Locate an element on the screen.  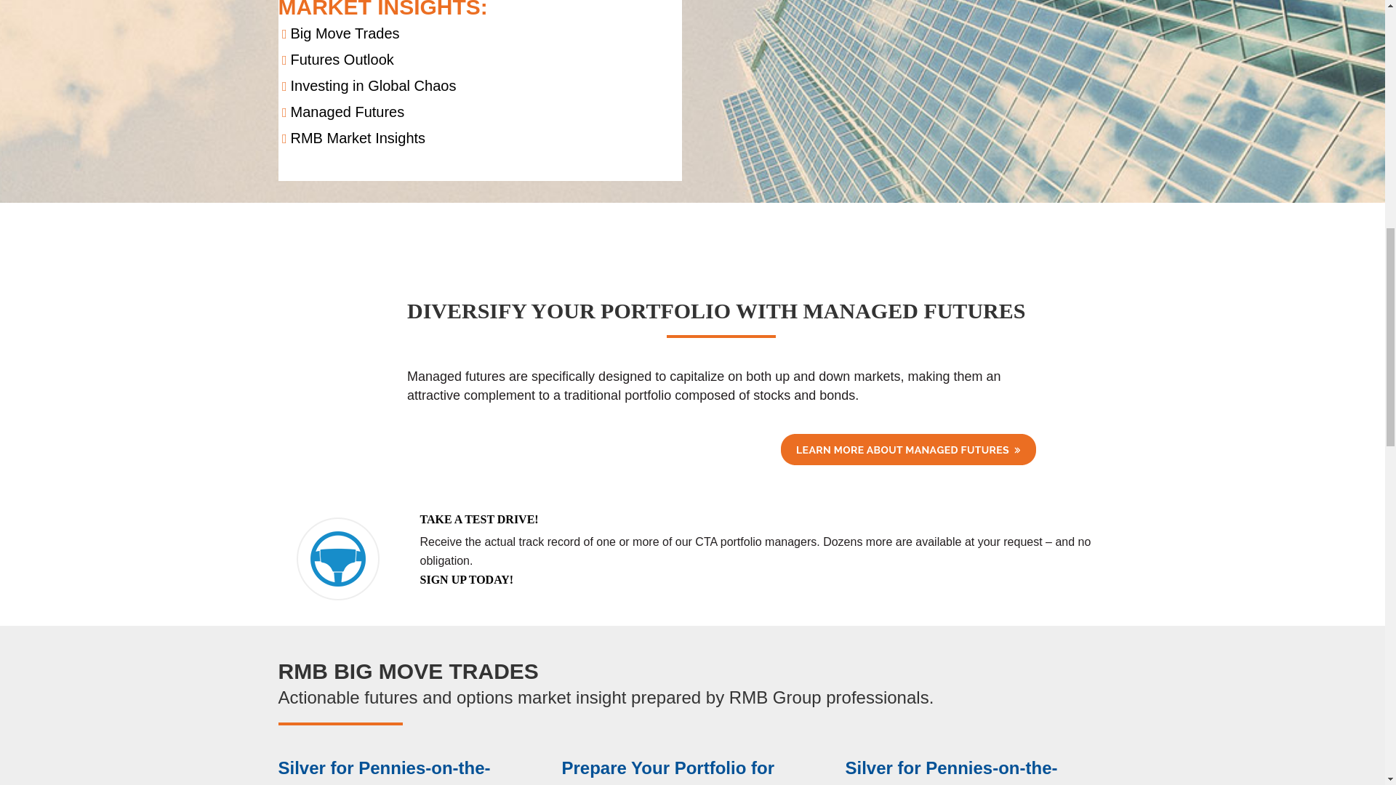
Prepare Your Portfolio for Volatility is located at coordinates (667, 772).